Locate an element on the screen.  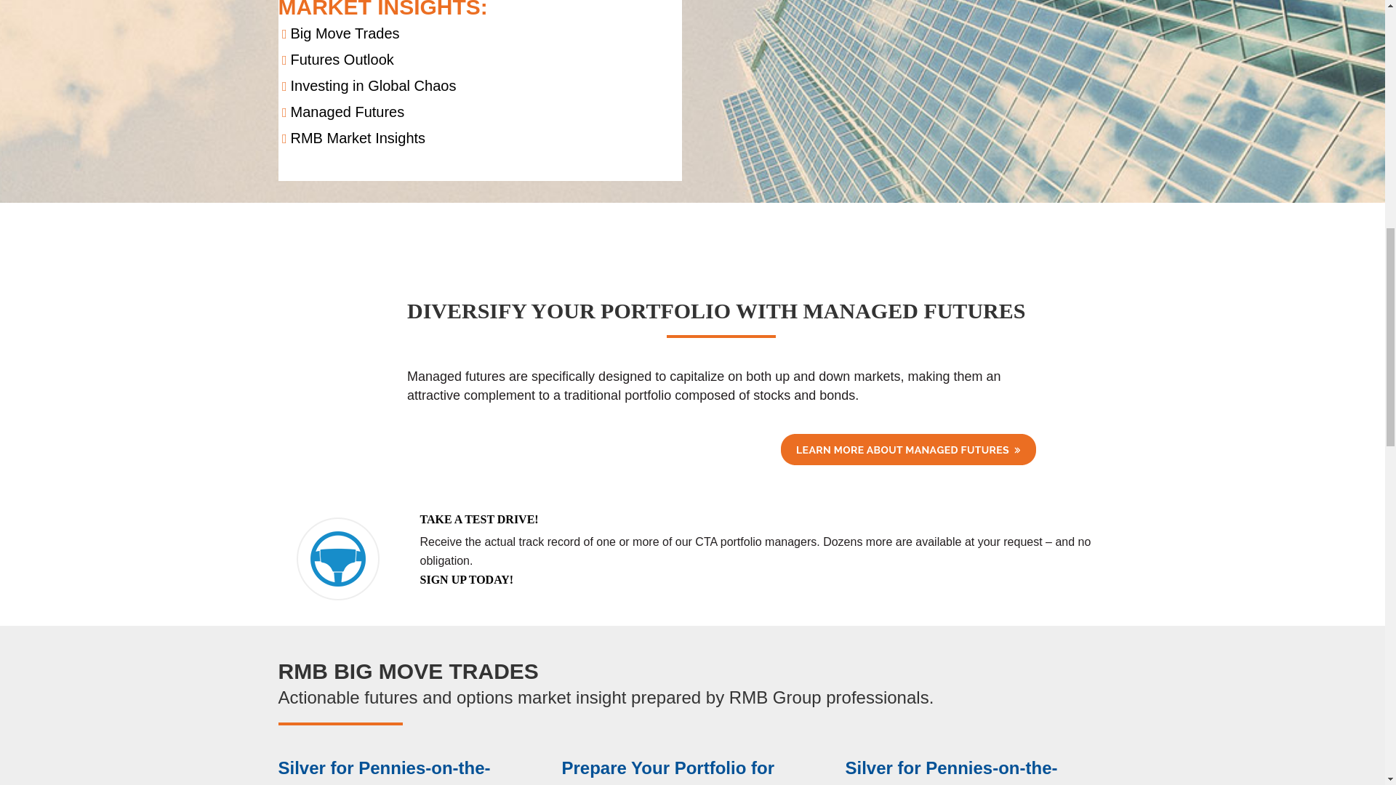
Prepare Your Portfolio for Volatility is located at coordinates (667, 772).